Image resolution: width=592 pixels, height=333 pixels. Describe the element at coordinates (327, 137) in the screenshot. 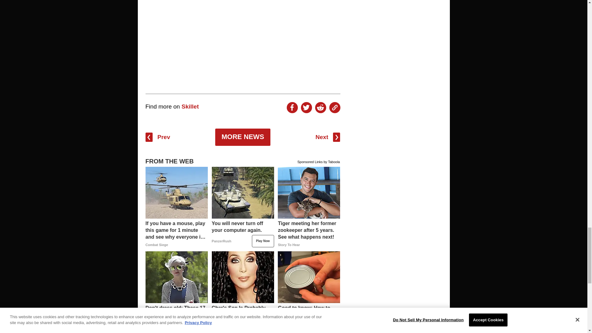

I see `Next` at that location.